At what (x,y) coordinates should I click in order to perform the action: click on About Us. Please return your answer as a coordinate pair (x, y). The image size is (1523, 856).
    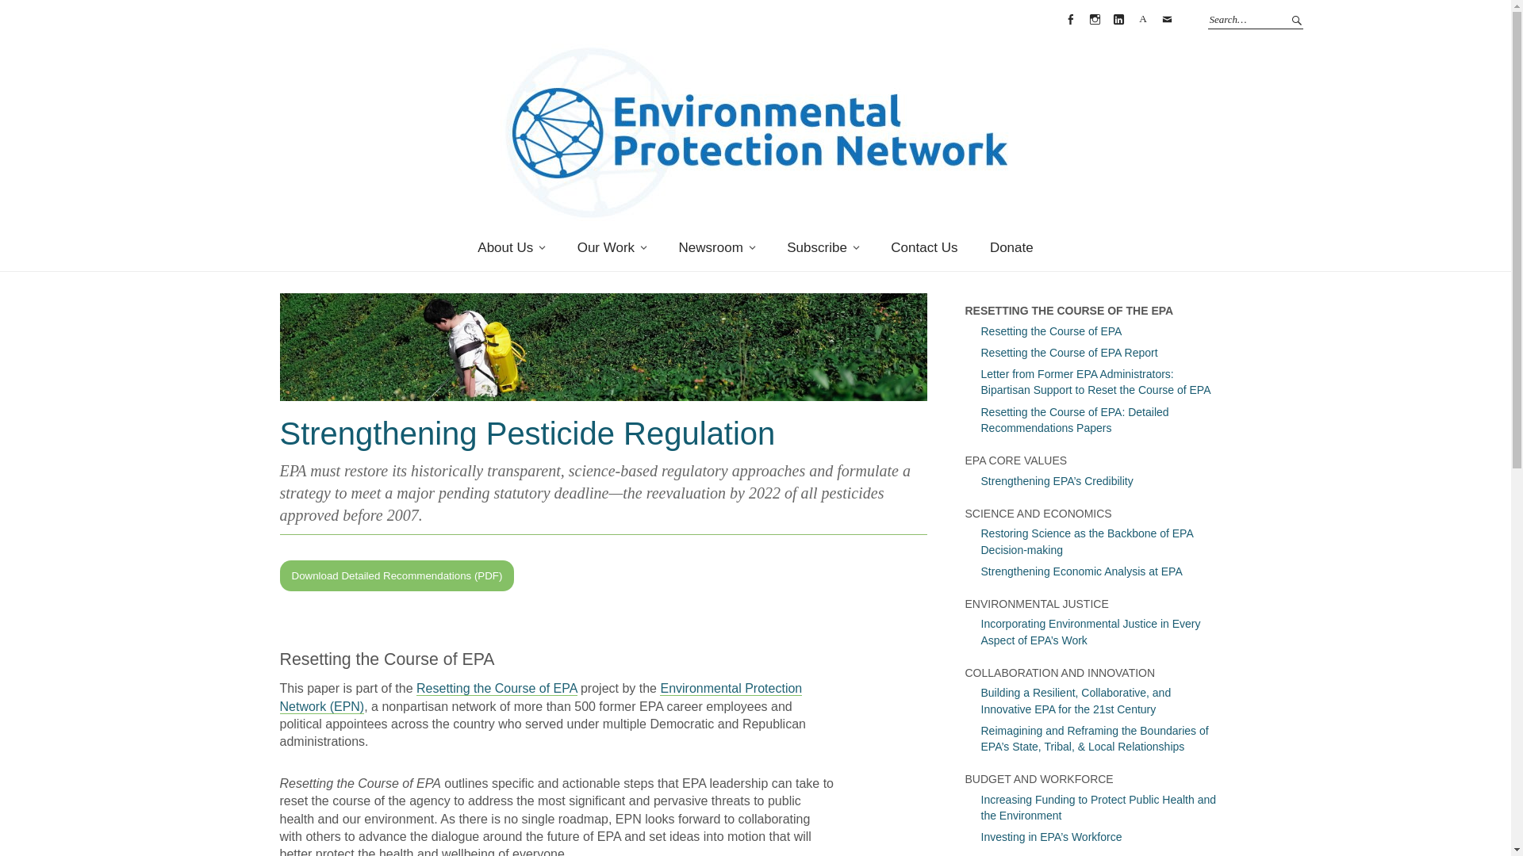
    Looking at the image, I should click on (511, 247).